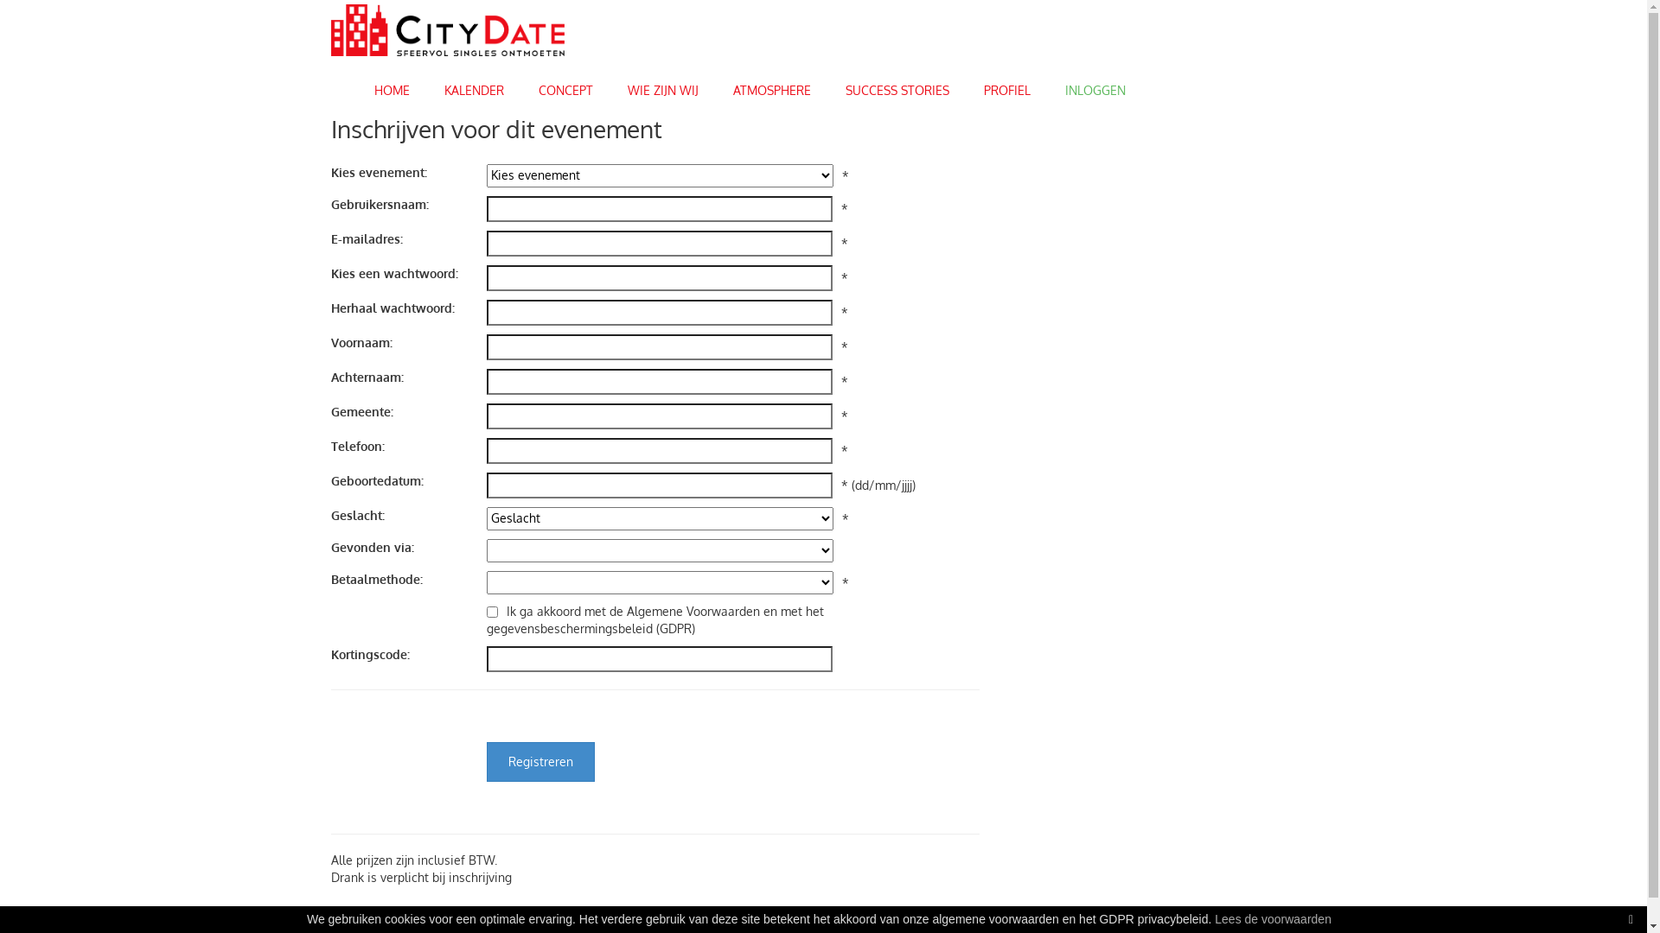 This screenshot has width=1660, height=933. Describe the element at coordinates (1007, 86) in the screenshot. I see `PROFIEL` at that location.